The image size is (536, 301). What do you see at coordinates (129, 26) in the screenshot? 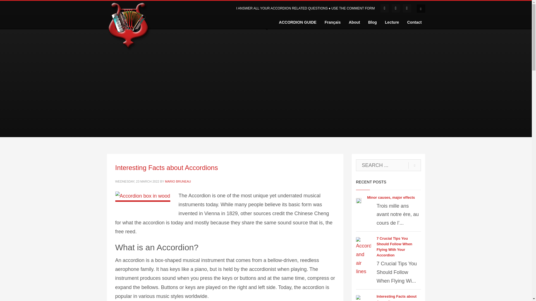
I see `How to choose and tune an accordion` at bounding box center [129, 26].